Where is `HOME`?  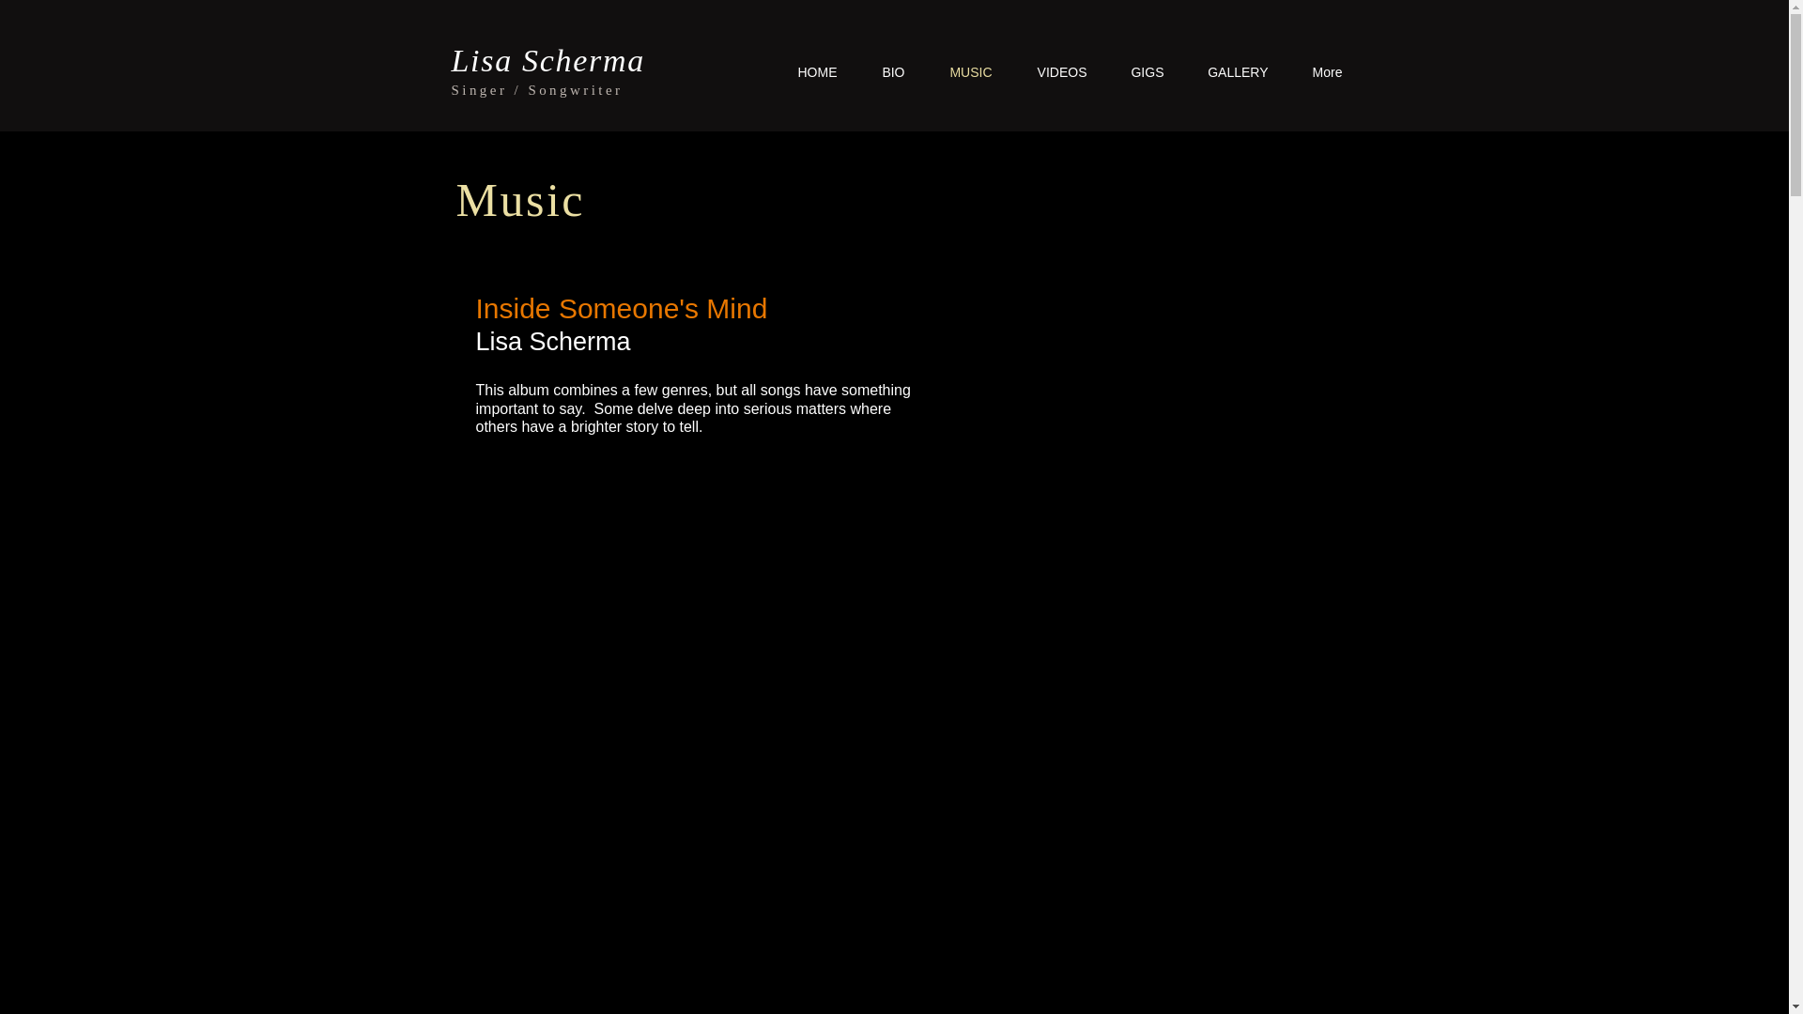 HOME is located at coordinates (807, 71).